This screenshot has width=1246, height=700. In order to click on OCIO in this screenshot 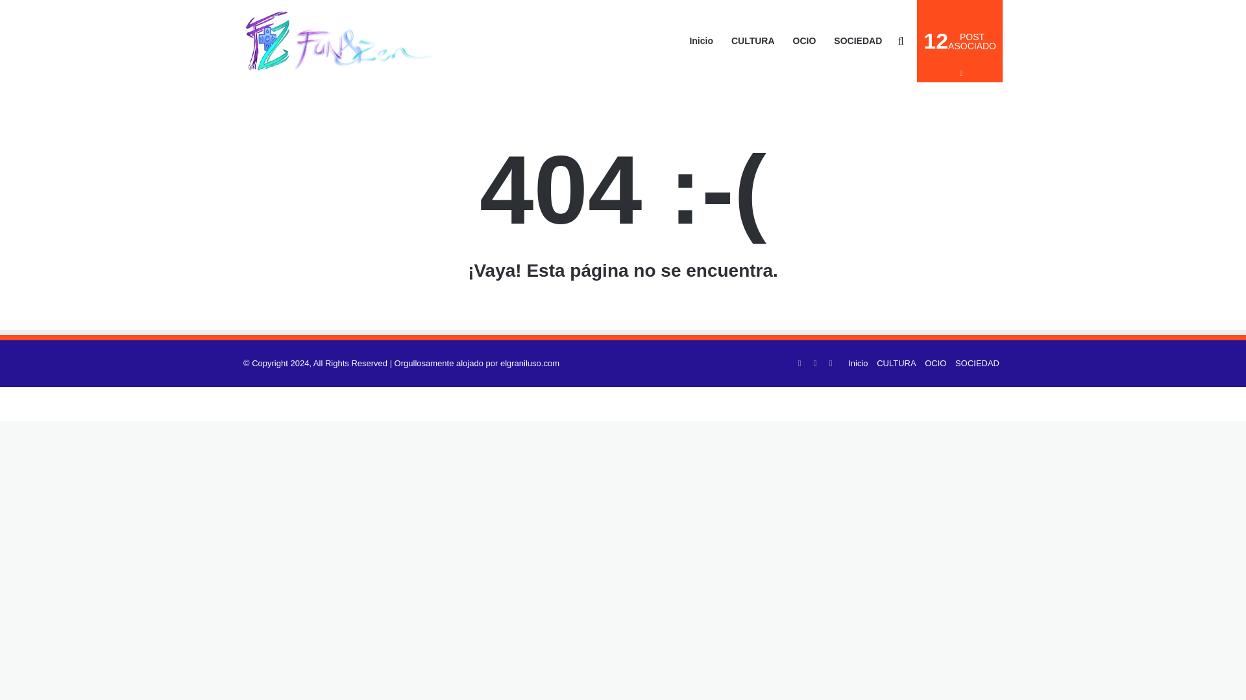, I will do `click(960, 41)`.